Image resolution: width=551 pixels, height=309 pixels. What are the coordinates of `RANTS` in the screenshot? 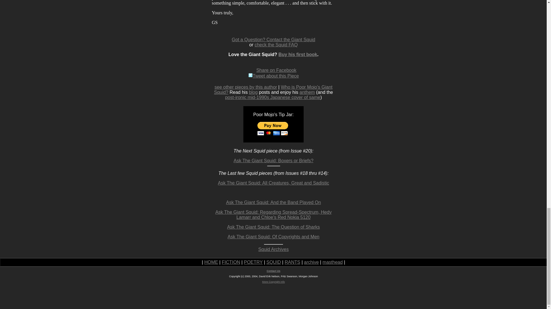 It's located at (292, 262).